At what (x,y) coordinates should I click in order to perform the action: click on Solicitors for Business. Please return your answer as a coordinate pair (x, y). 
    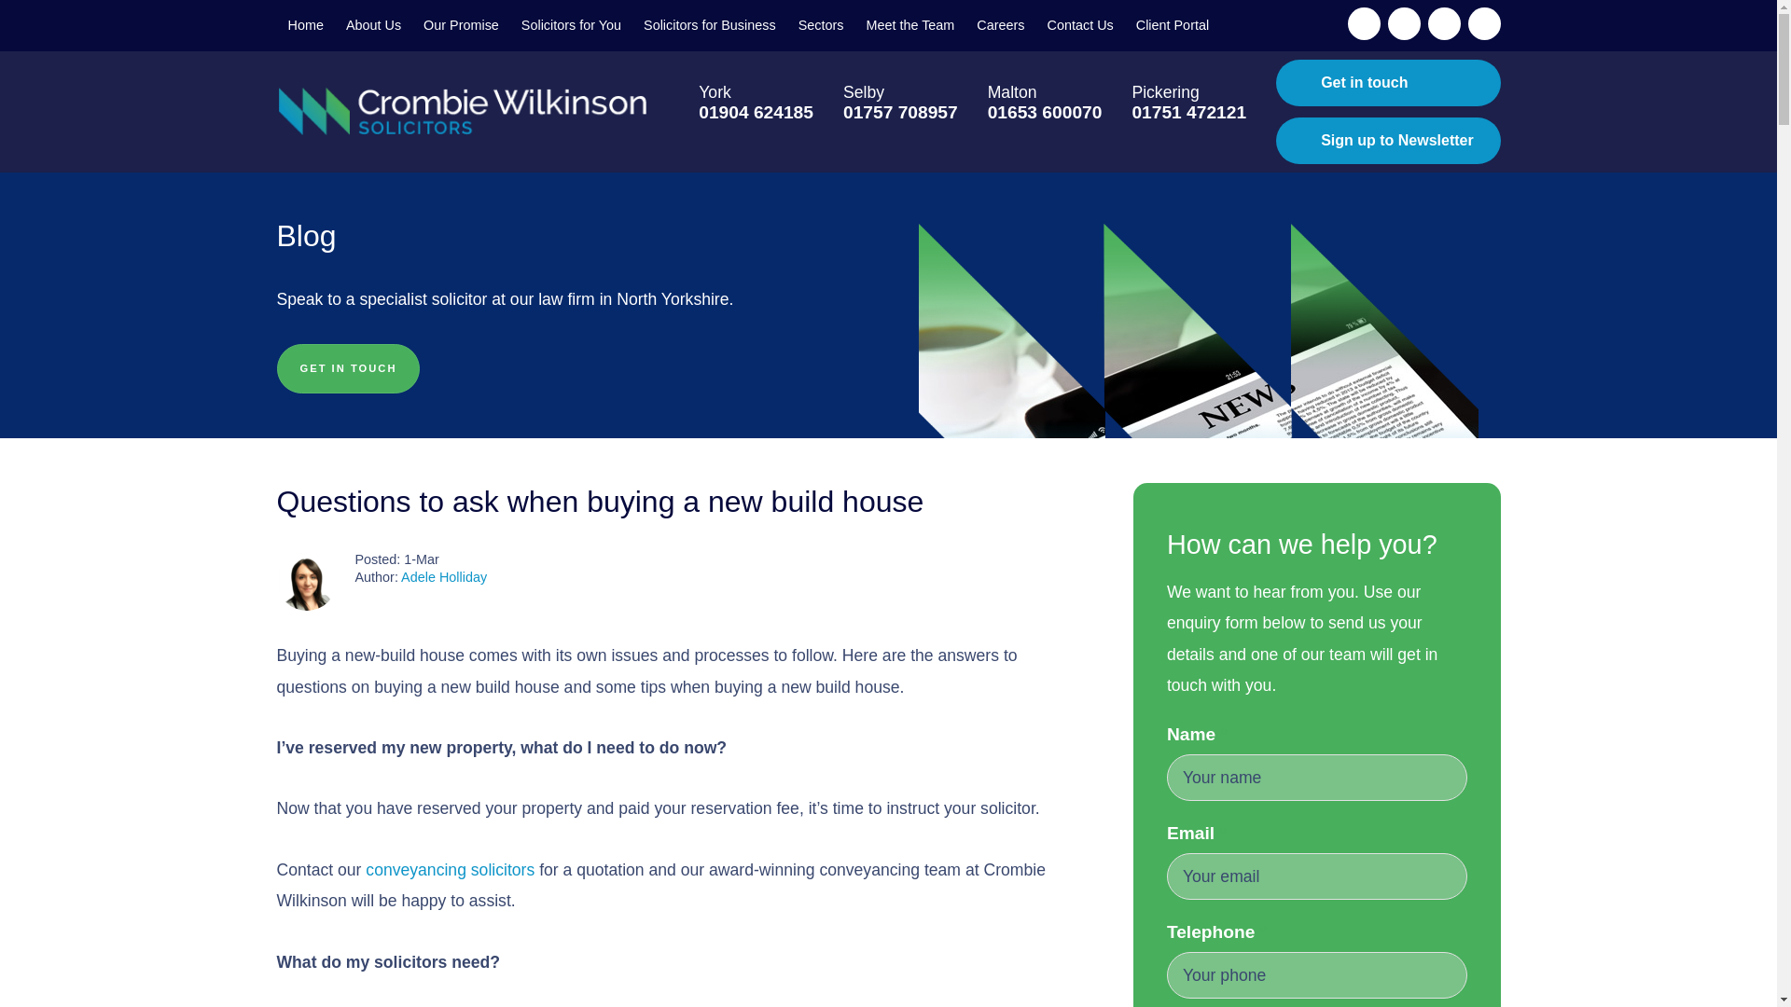
    Looking at the image, I should click on (709, 26).